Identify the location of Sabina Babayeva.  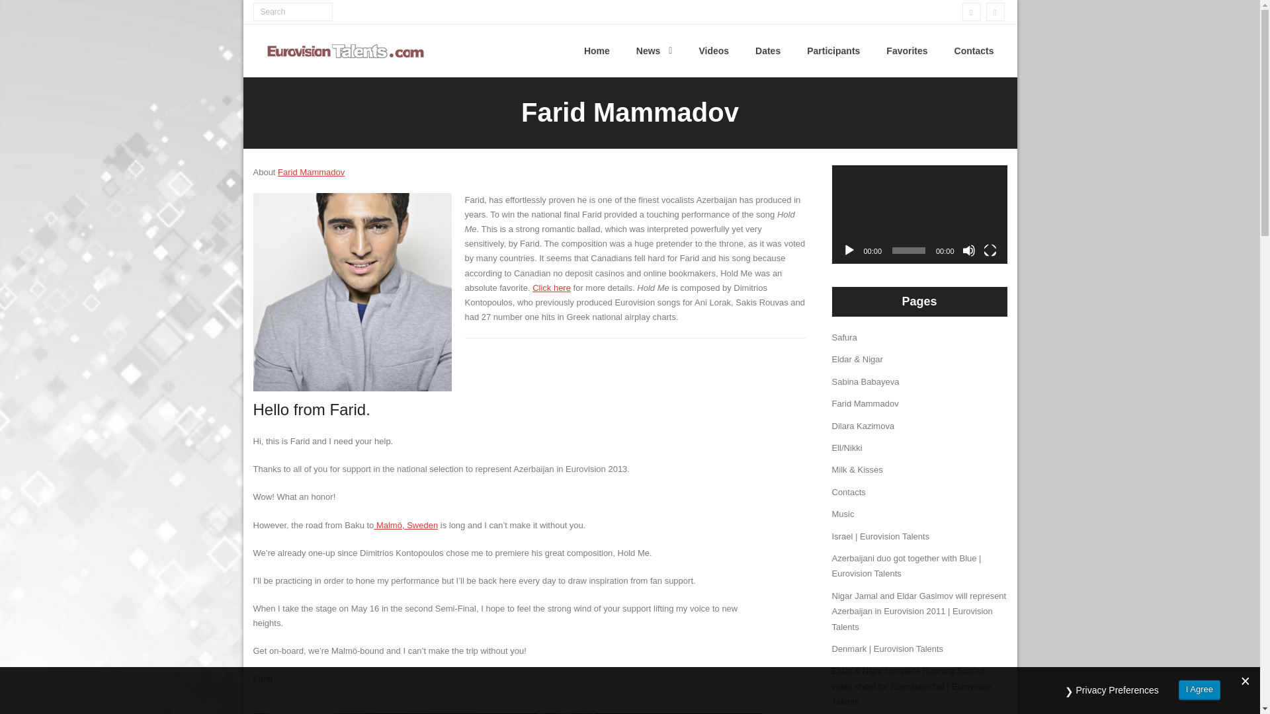
(865, 381).